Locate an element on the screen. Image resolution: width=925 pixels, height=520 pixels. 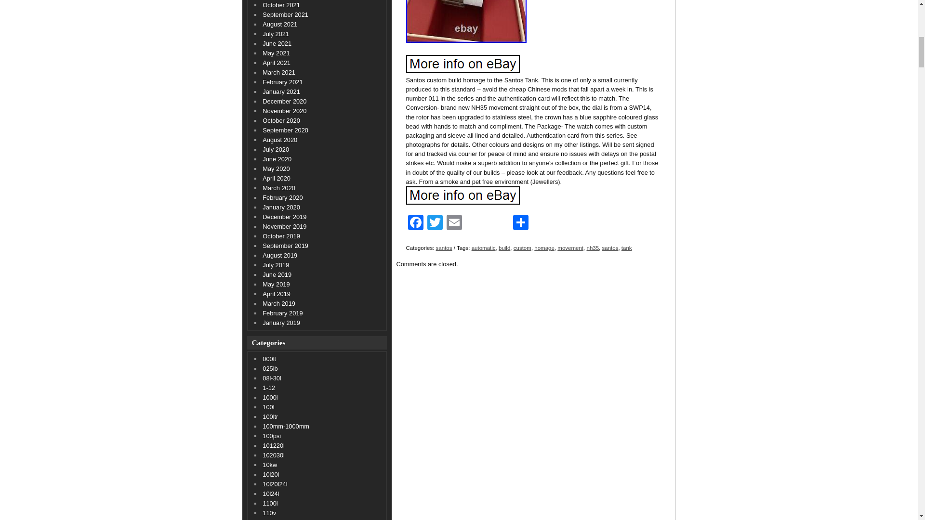
Facebook is located at coordinates (415, 223).